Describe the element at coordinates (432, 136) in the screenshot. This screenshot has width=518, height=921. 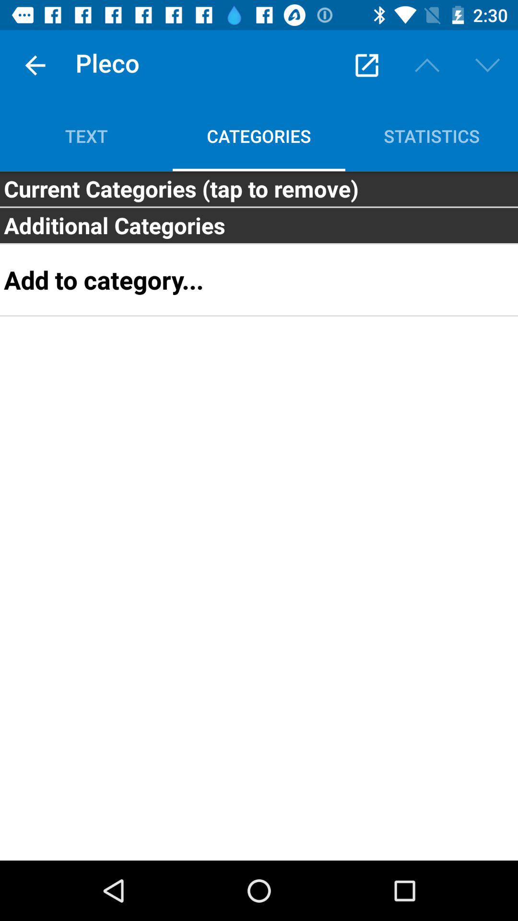
I see `turn on the statistics item` at that location.